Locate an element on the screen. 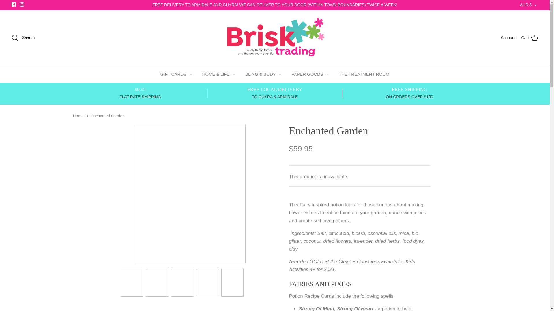 The image size is (554, 311). Cart is located at coordinates (529, 37).